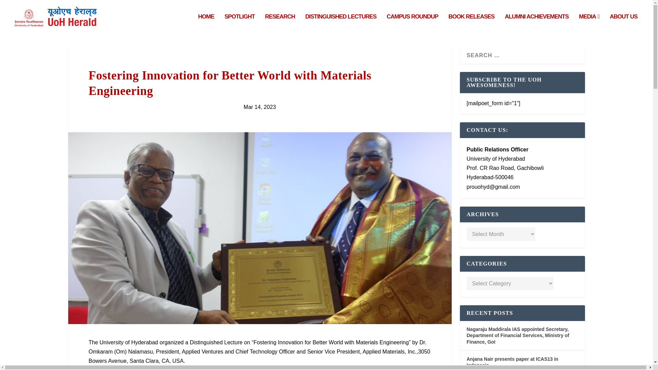 Image resolution: width=658 pixels, height=370 pixels. I want to click on ABOUT US, so click(624, 24).